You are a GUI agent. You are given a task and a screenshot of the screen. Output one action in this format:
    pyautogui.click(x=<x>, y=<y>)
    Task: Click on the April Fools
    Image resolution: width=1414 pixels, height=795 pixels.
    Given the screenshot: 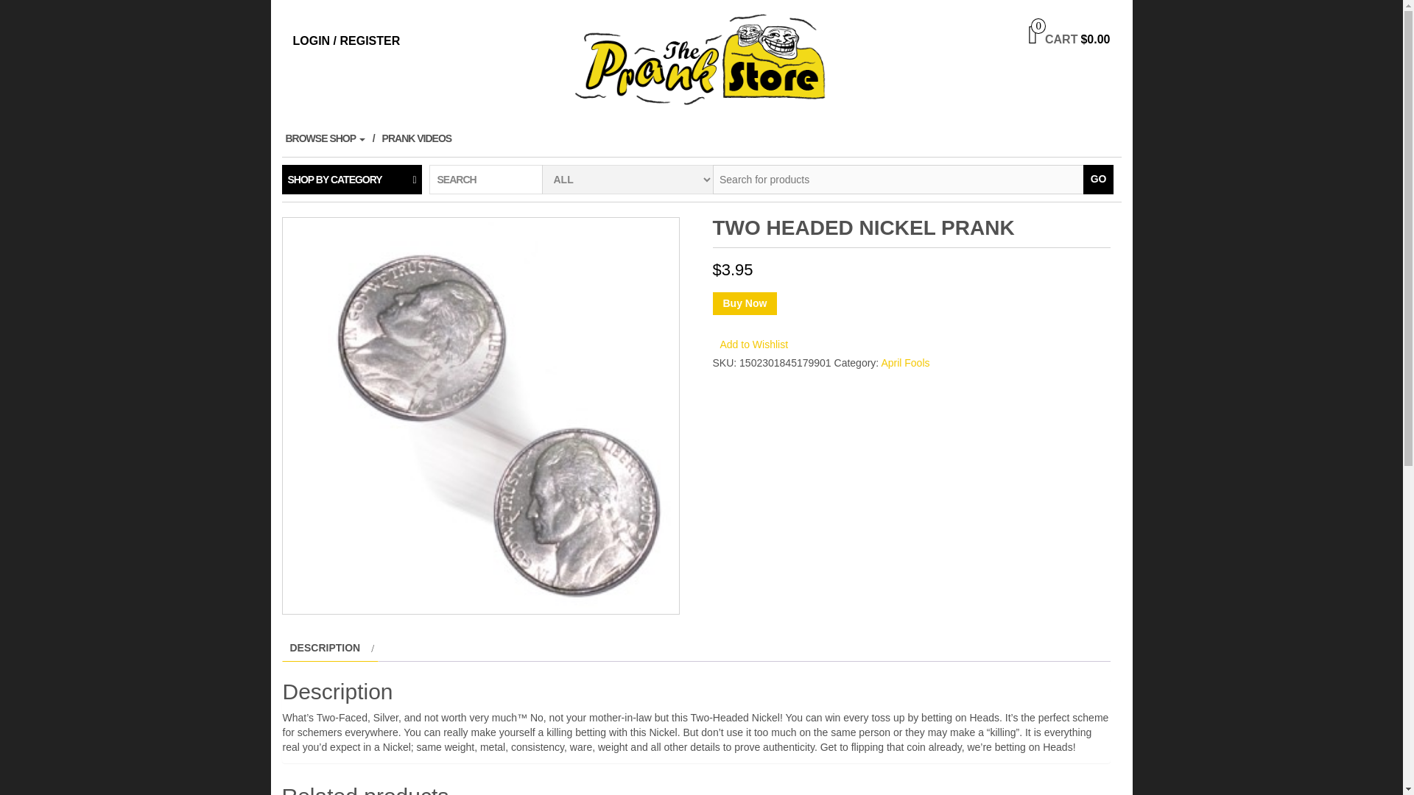 What is the action you would take?
    pyautogui.click(x=904, y=362)
    